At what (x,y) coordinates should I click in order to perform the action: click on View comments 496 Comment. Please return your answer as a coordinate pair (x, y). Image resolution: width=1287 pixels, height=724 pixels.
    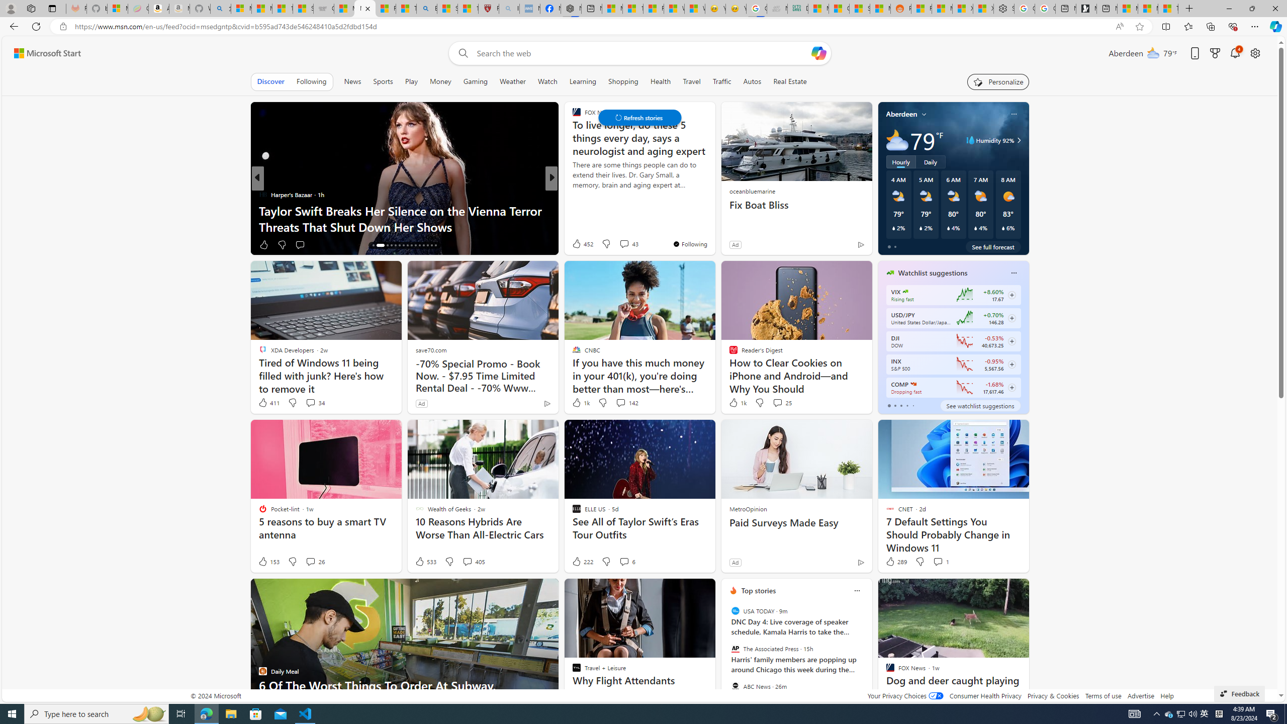
    Looking at the image, I should click on (624, 244).